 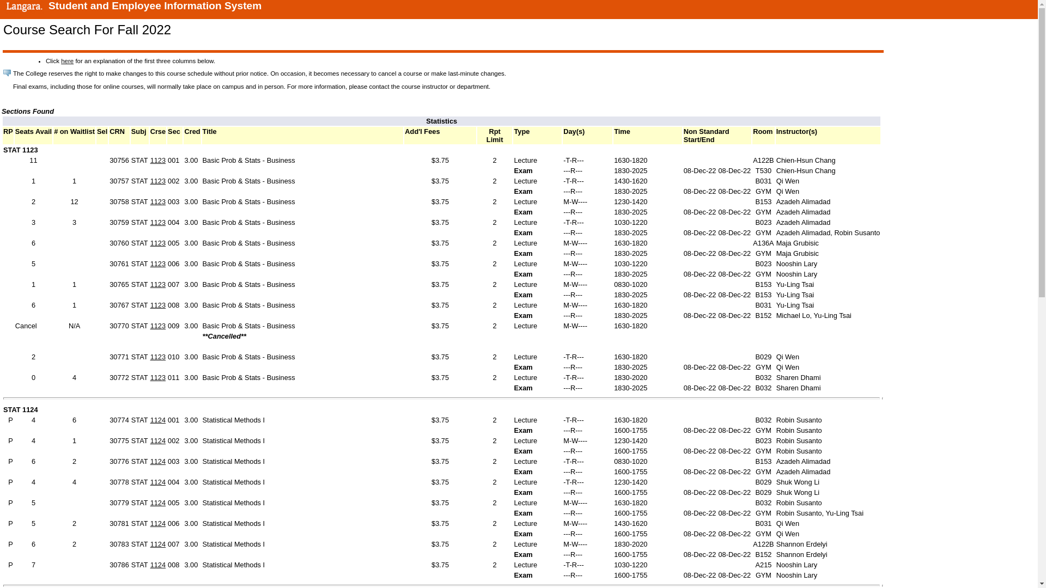 What do you see at coordinates (158, 284) in the screenshot?
I see `1123` at bounding box center [158, 284].